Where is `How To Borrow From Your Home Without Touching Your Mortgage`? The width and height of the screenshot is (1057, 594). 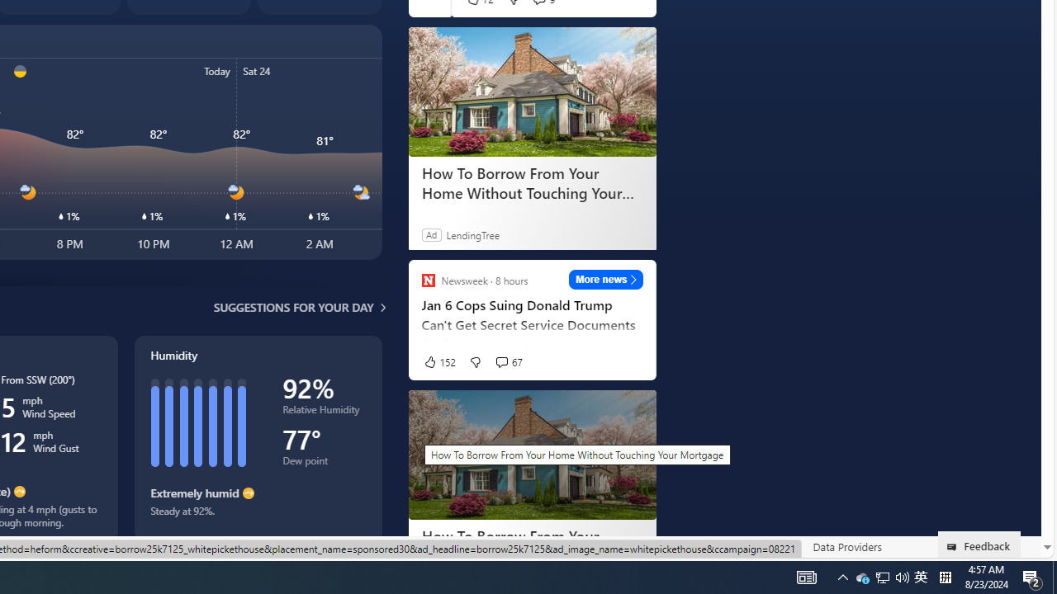 How To Borrow From Your Home Without Touching Your Mortgage is located at coordinates (532, 455).